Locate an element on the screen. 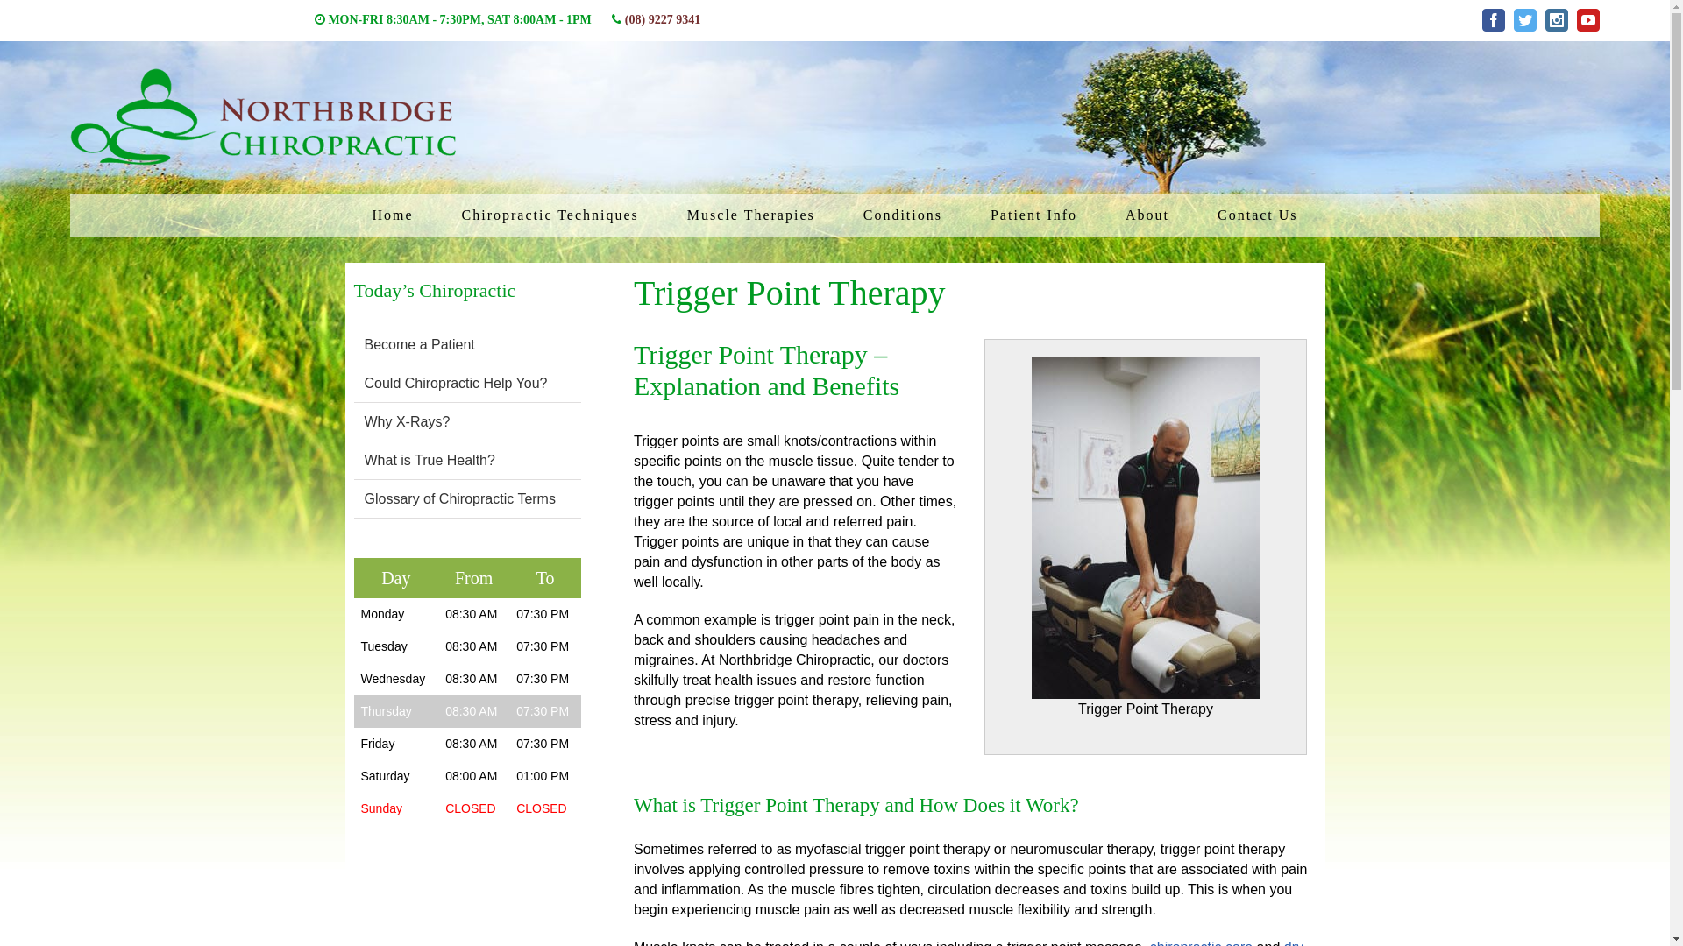  Instagram is located at coordinates (1557, 20).